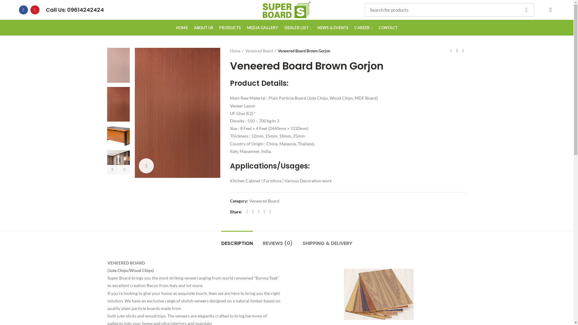  I want to click on YouTube, so click(35, 10).